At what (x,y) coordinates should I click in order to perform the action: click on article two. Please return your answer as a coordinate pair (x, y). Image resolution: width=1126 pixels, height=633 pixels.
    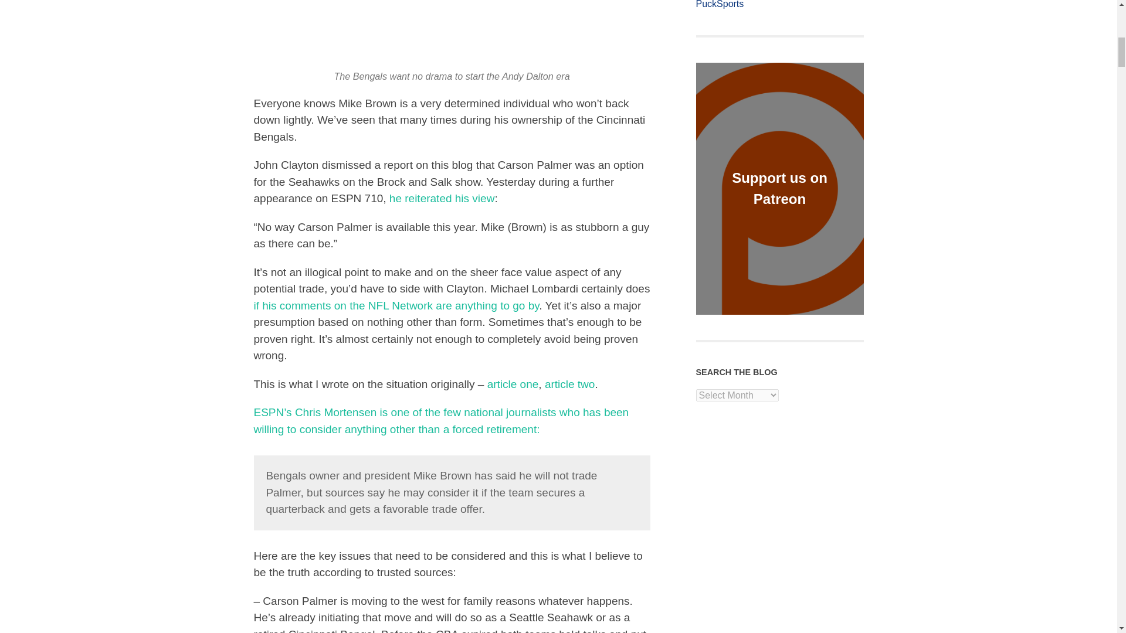
    Looking at the image, I should click on (570, 384).